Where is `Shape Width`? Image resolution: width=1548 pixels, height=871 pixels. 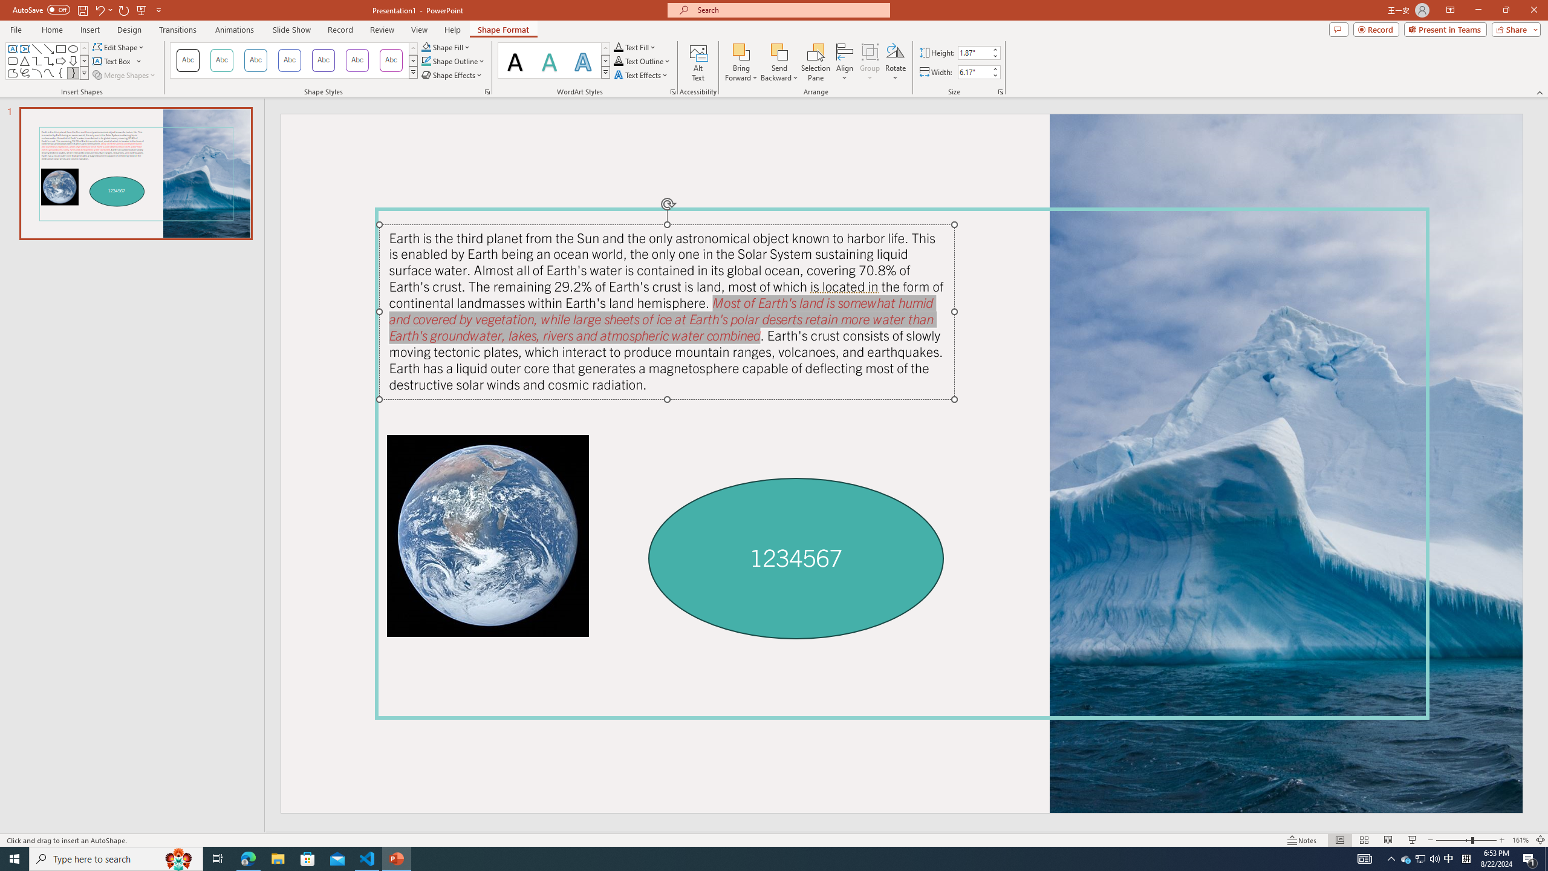 Shape Width is located at coordinates (974, 72).